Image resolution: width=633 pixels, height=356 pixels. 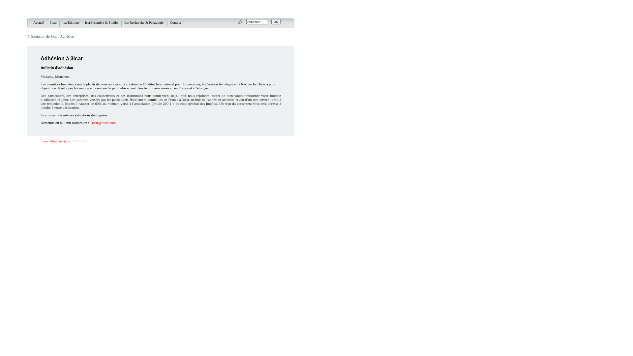 I want to click on icarEditions, so click(x=71, y=23).